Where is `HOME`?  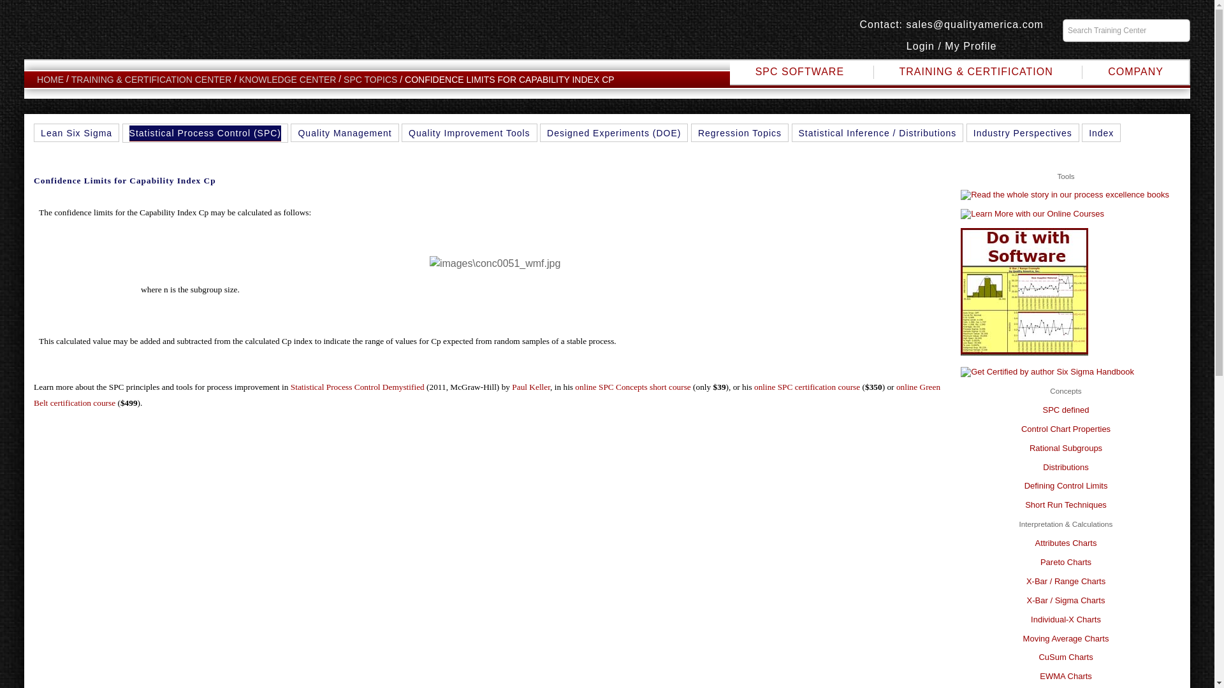
HOME is located at coordinates (50, 79).